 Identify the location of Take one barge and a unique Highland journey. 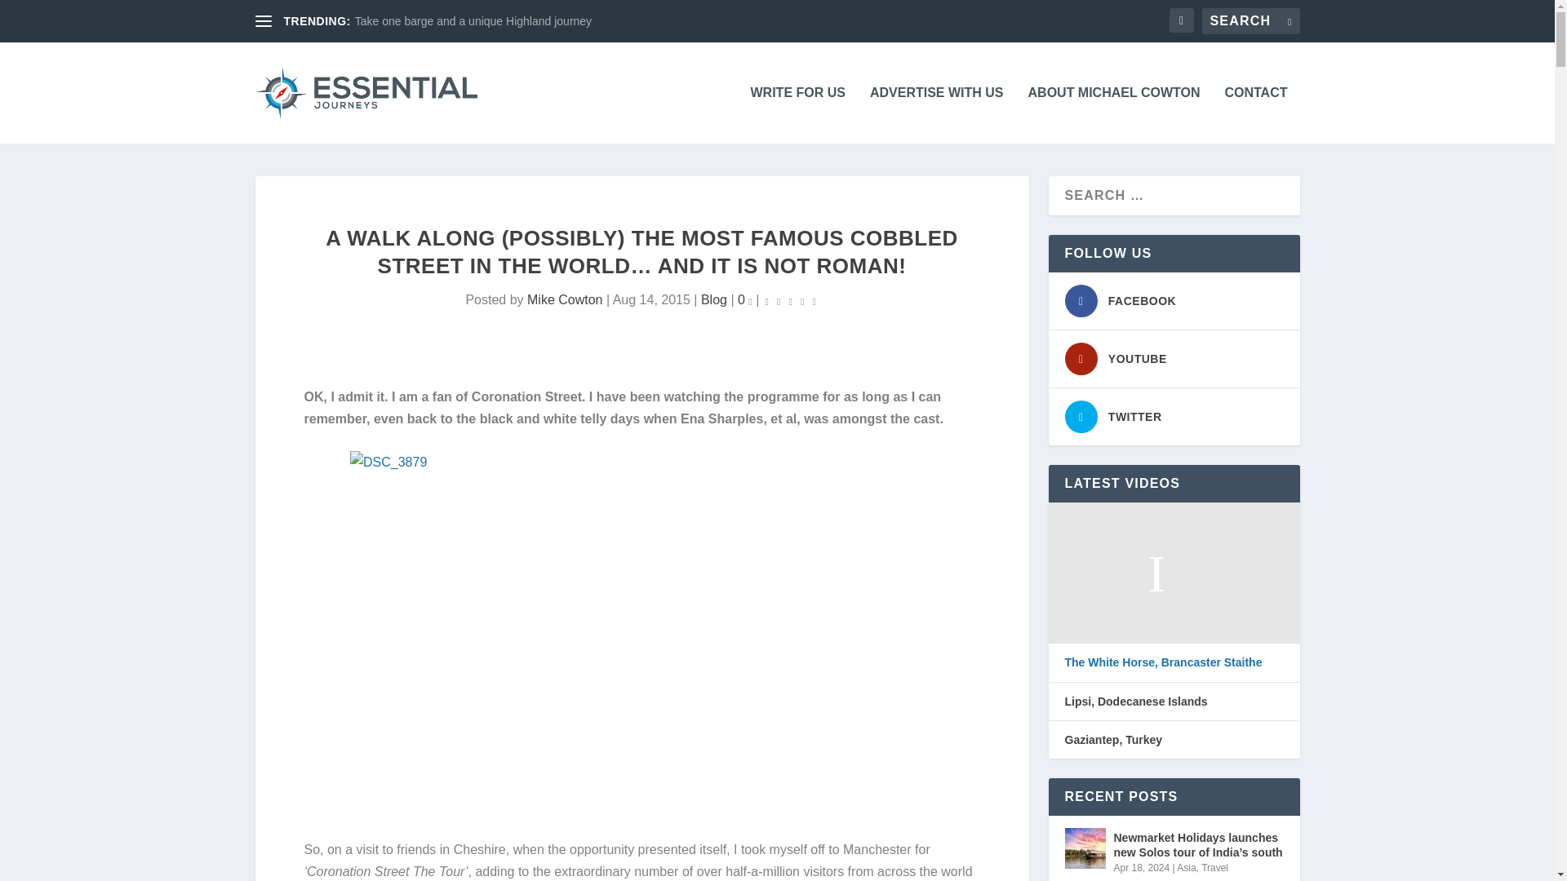
(473, 21).